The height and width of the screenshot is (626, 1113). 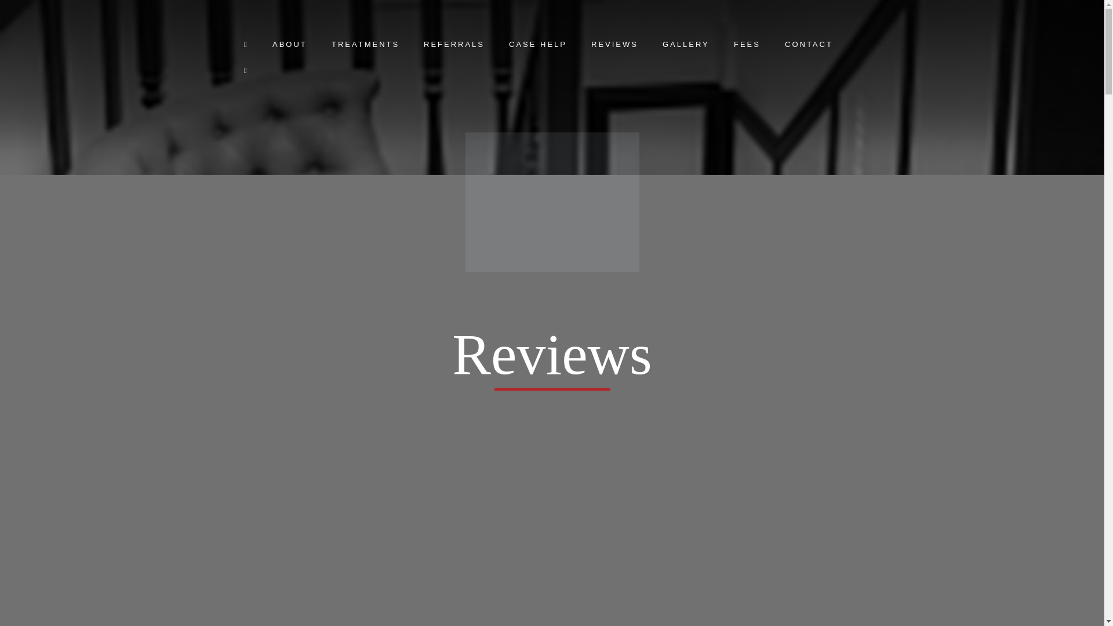 What do you see at coordinates (686, 46) in the screenshot?
I see `GALLERY` at bounding box center [686, 46].